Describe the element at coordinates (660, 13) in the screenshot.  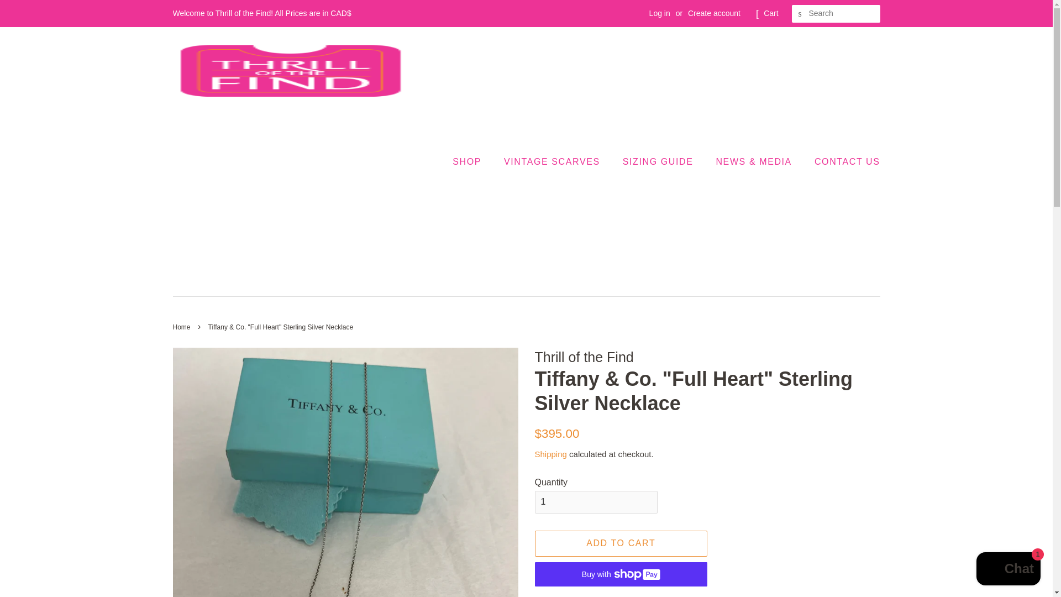
I see `Log in` at that location.